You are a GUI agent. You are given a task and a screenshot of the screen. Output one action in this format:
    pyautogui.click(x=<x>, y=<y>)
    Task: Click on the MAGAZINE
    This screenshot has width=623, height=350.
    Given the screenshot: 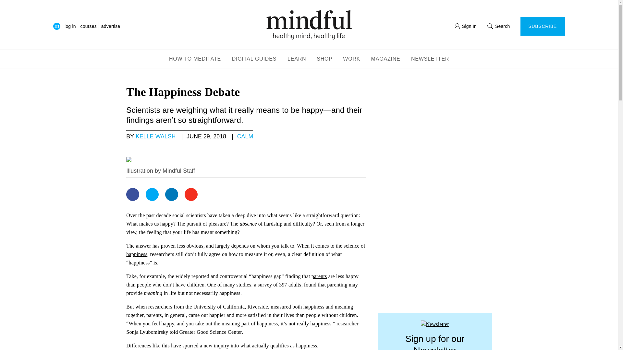 What is the action you would take?
    pyautogui.click(x=386, y=59)
    